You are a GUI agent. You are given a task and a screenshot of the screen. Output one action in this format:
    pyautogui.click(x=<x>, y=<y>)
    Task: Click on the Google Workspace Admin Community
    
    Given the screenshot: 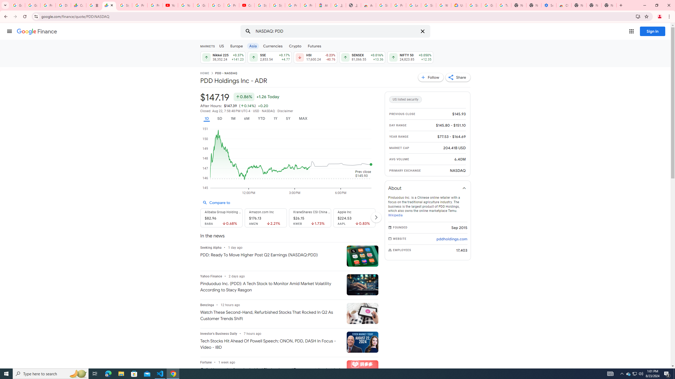 What is the action you would take?
    pyautogui.click(x=17, y=5)
    